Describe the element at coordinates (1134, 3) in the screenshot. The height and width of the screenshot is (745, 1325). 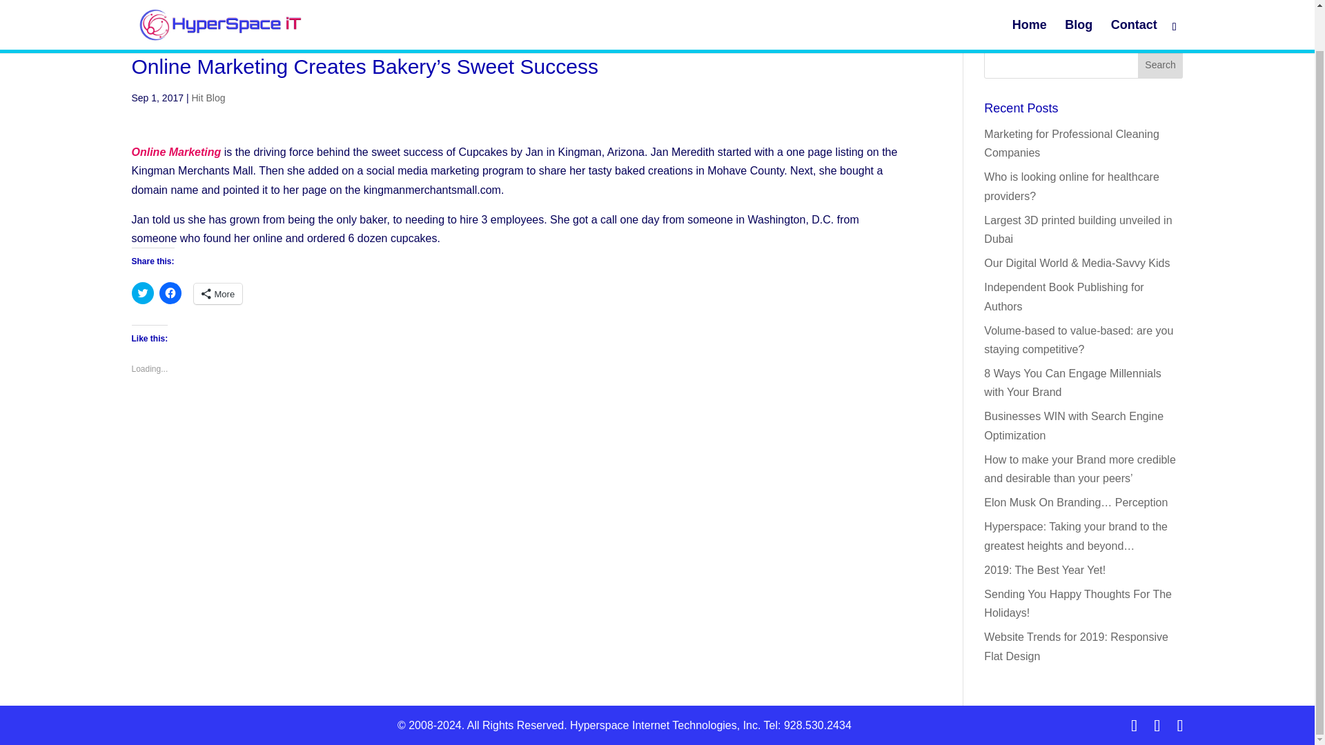
I see `Contact` at that location.